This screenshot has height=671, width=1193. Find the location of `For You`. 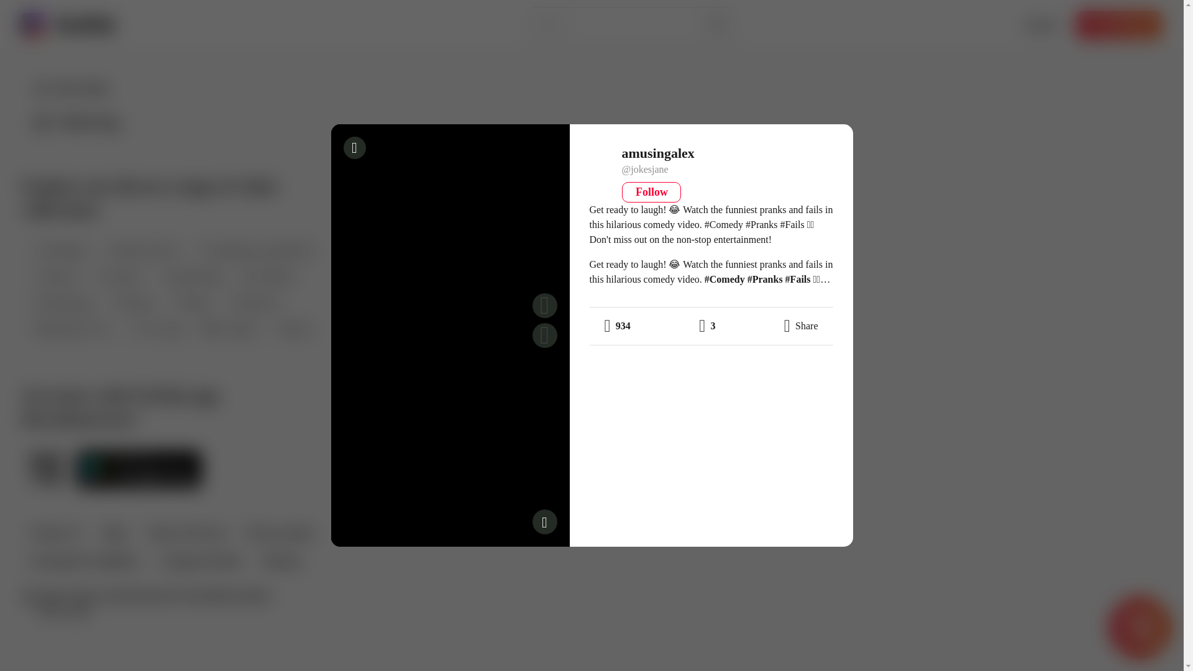

For You is located at coordinates (71, 88).